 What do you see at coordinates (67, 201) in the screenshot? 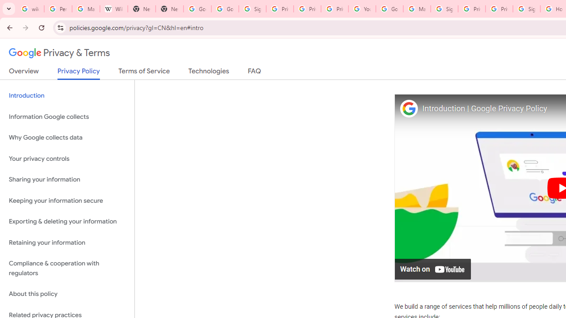
I see `Keeping your information secure` at bounding box center [67, 201].